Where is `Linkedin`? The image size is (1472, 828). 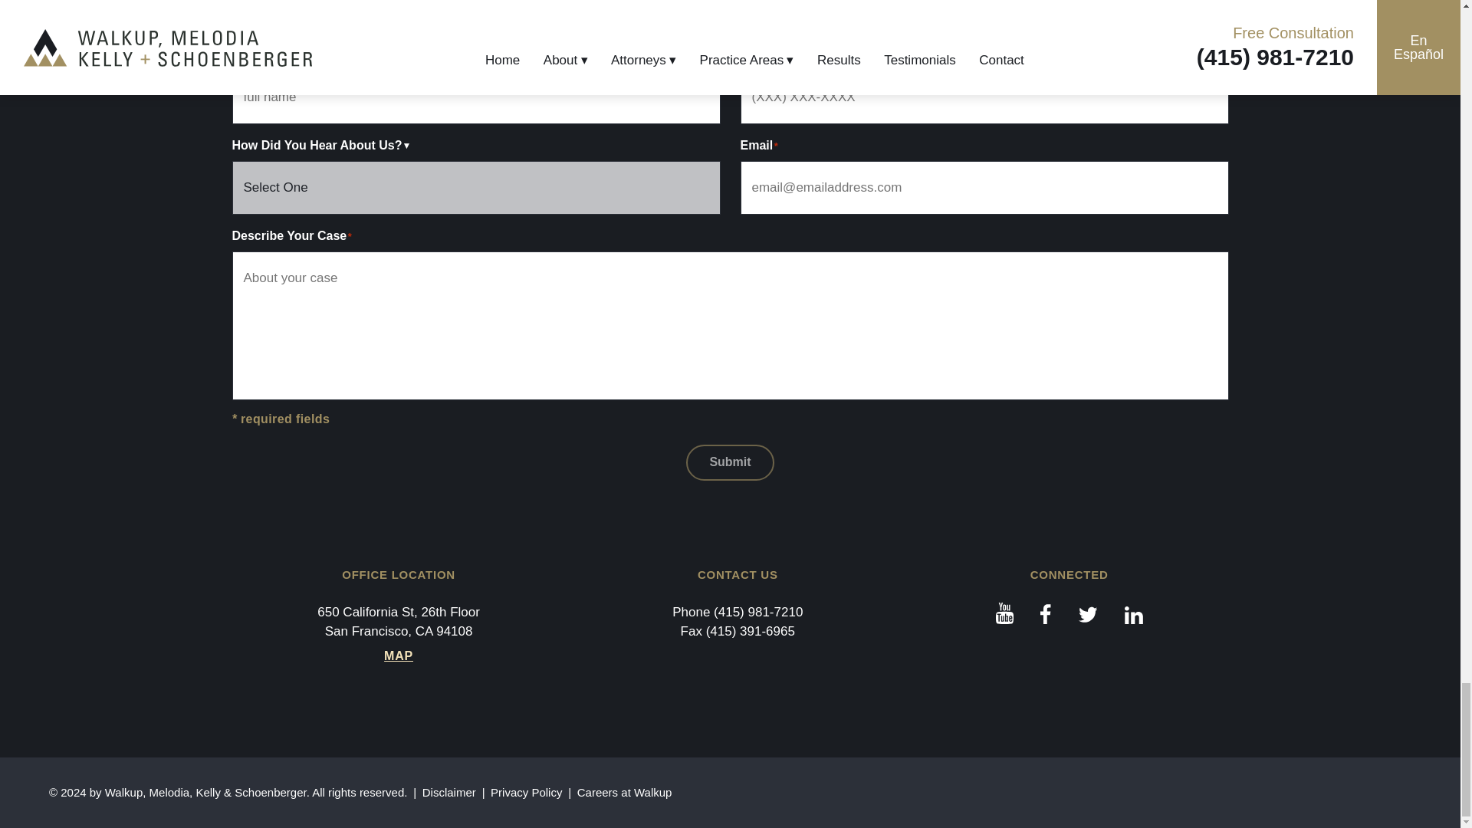 Linkedin is located at coordinates (1133, 613).